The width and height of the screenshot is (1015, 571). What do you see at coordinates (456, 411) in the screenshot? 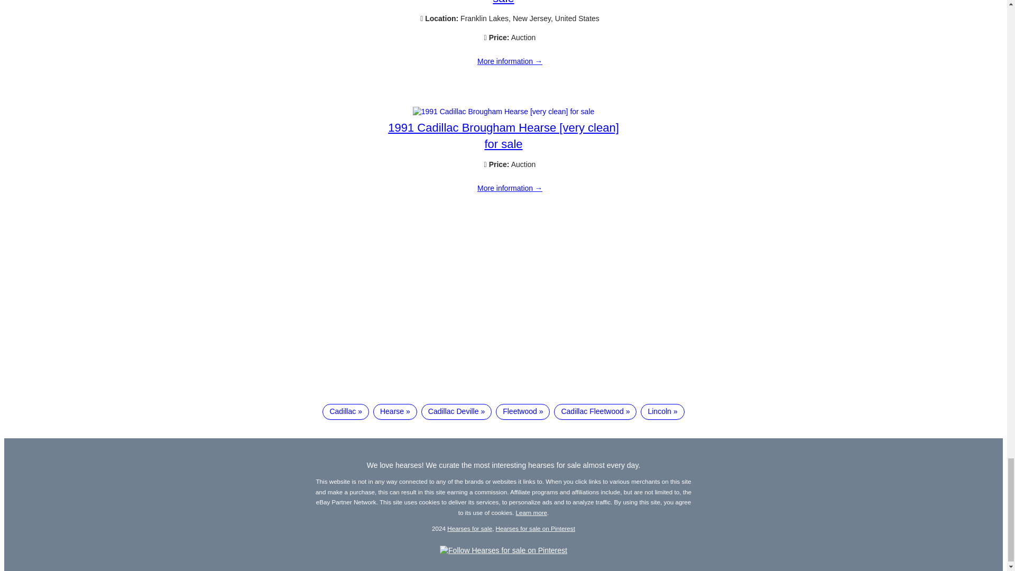
I see `Cadillac Deville` at bounding box center [456, 411].